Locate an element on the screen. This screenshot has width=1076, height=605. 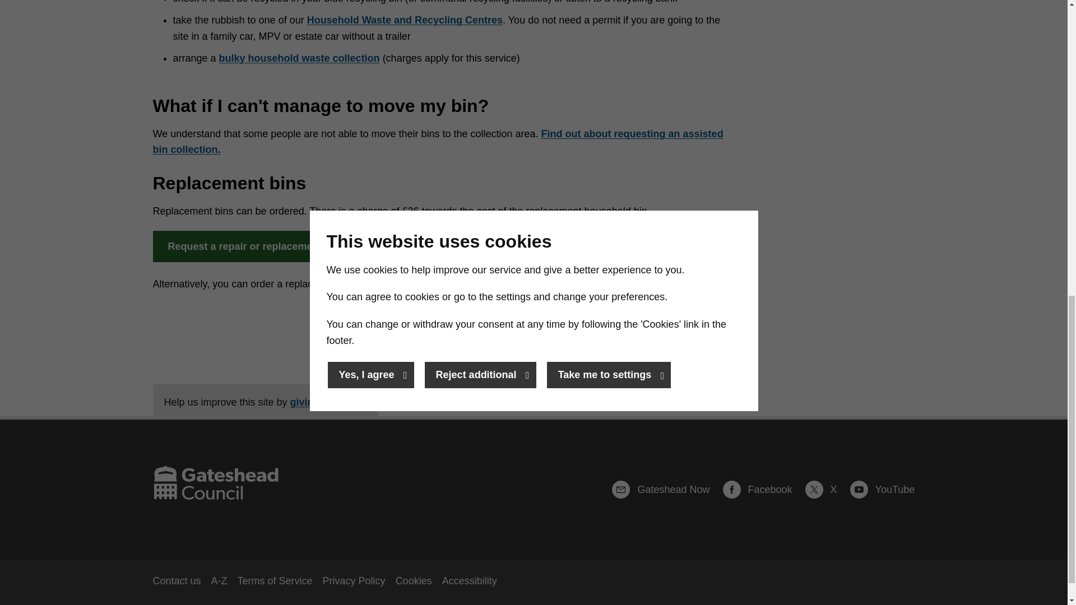
bulky household waste collection is located at coordinates (299, 58).